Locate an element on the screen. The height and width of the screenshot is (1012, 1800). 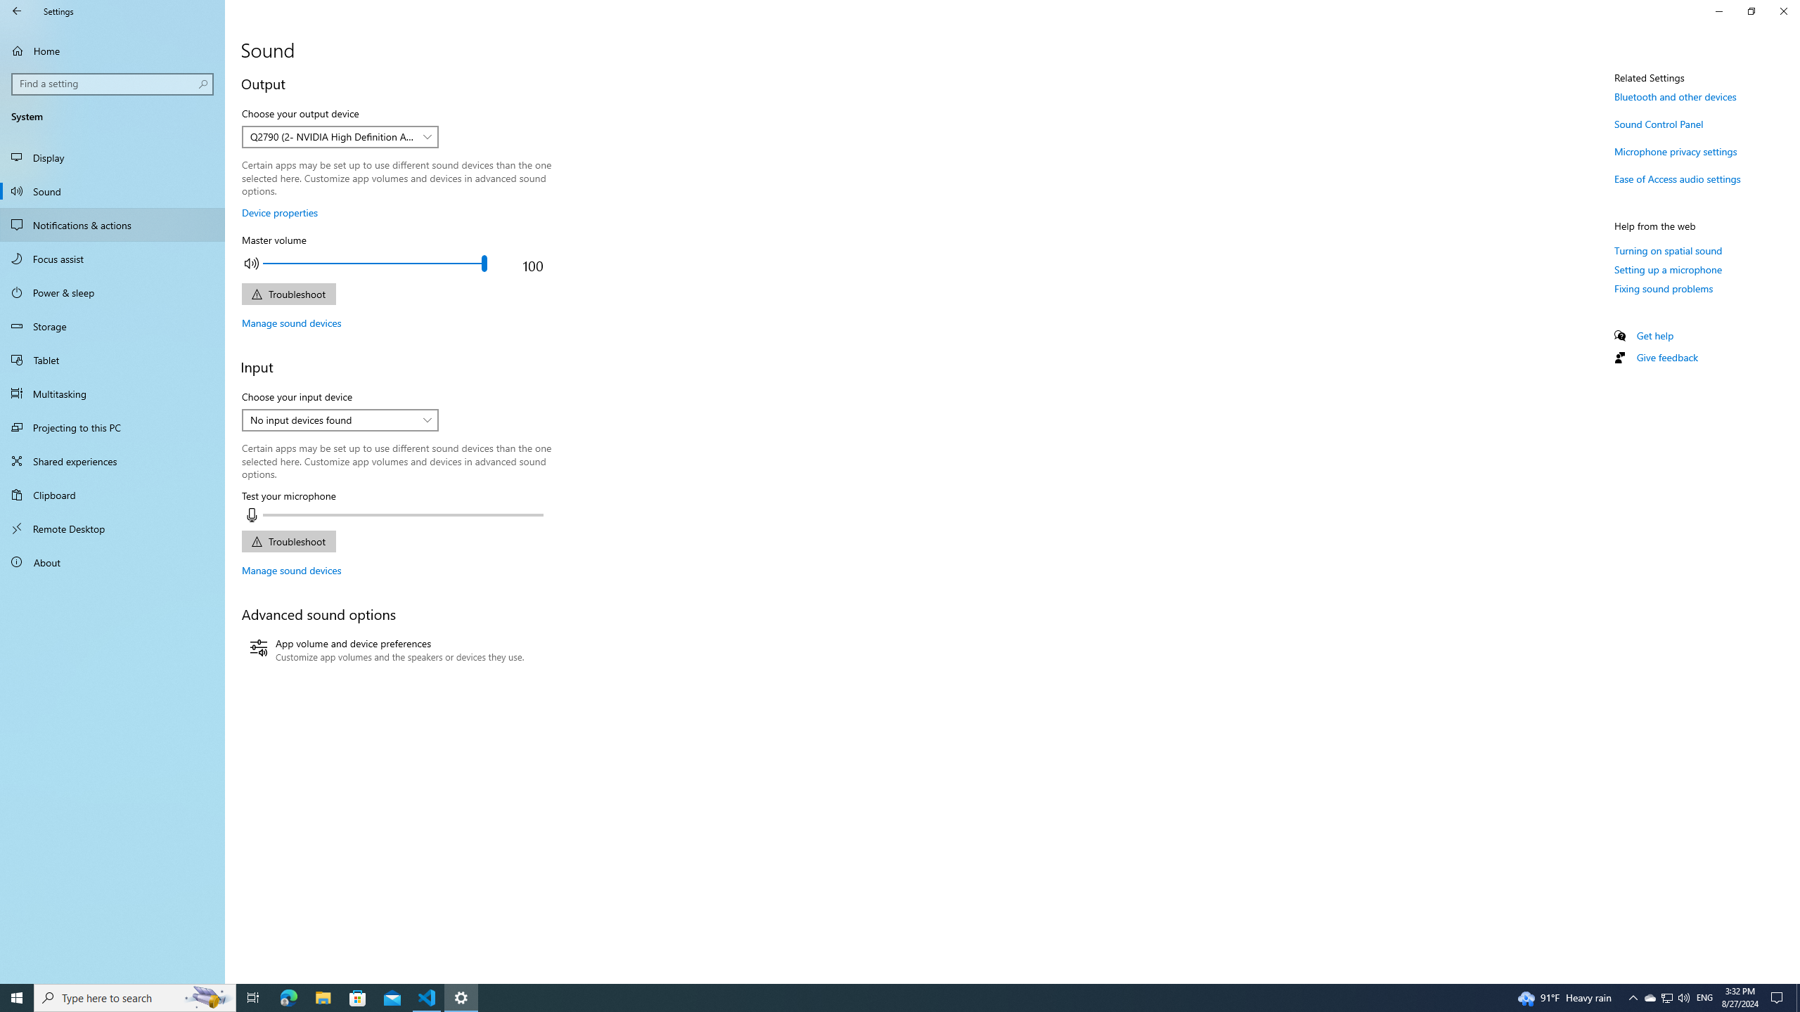
Power & sleep is located at coordinates (112, 292).